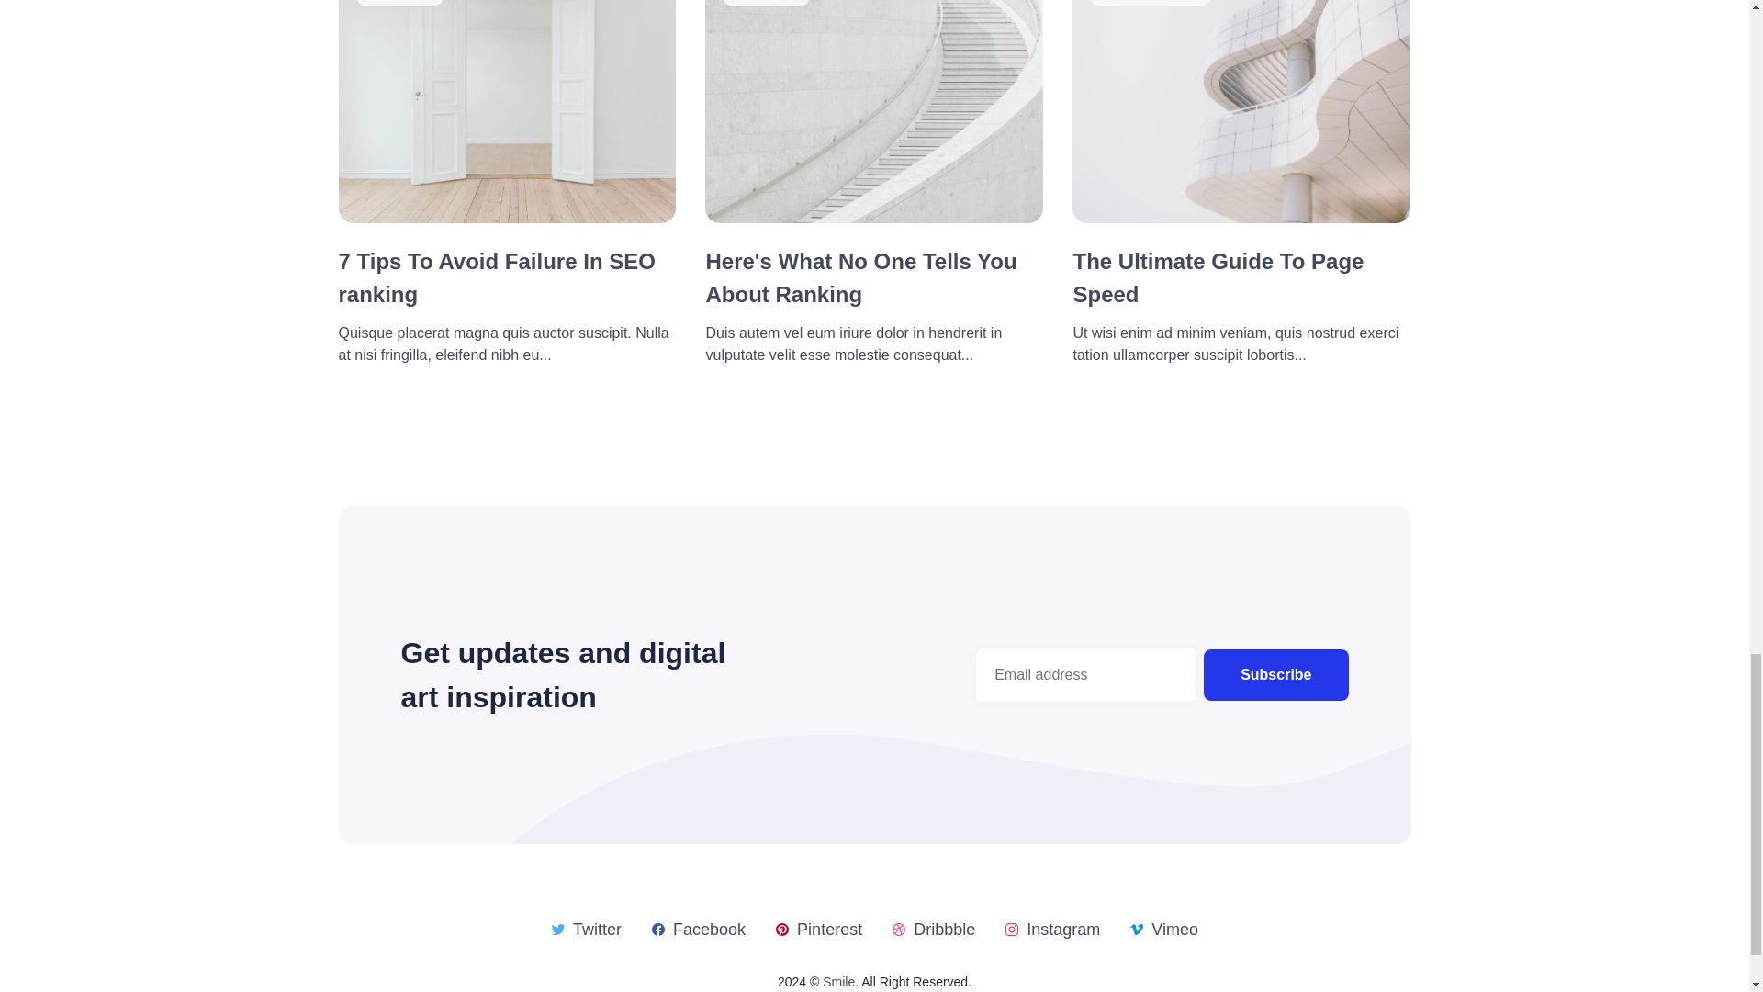 The image size is (1763, 992). I want to click on Subscribe, so click(1276, 674).